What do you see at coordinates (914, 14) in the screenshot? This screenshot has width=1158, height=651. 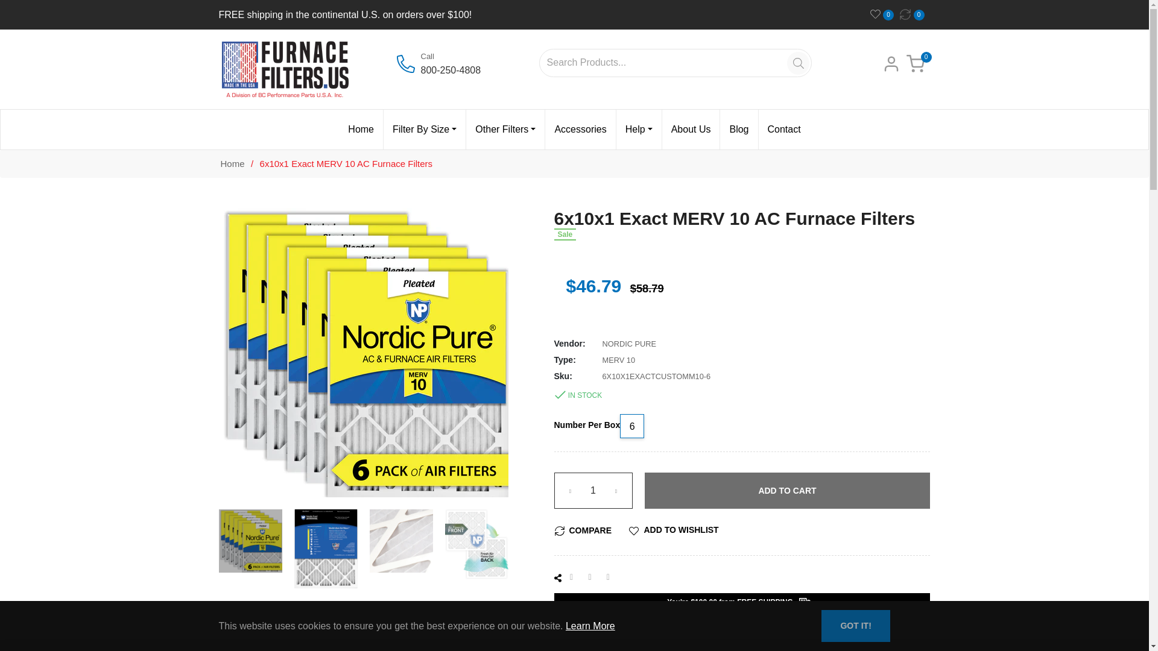 I see `Compare` at bounding box center [914, 14].